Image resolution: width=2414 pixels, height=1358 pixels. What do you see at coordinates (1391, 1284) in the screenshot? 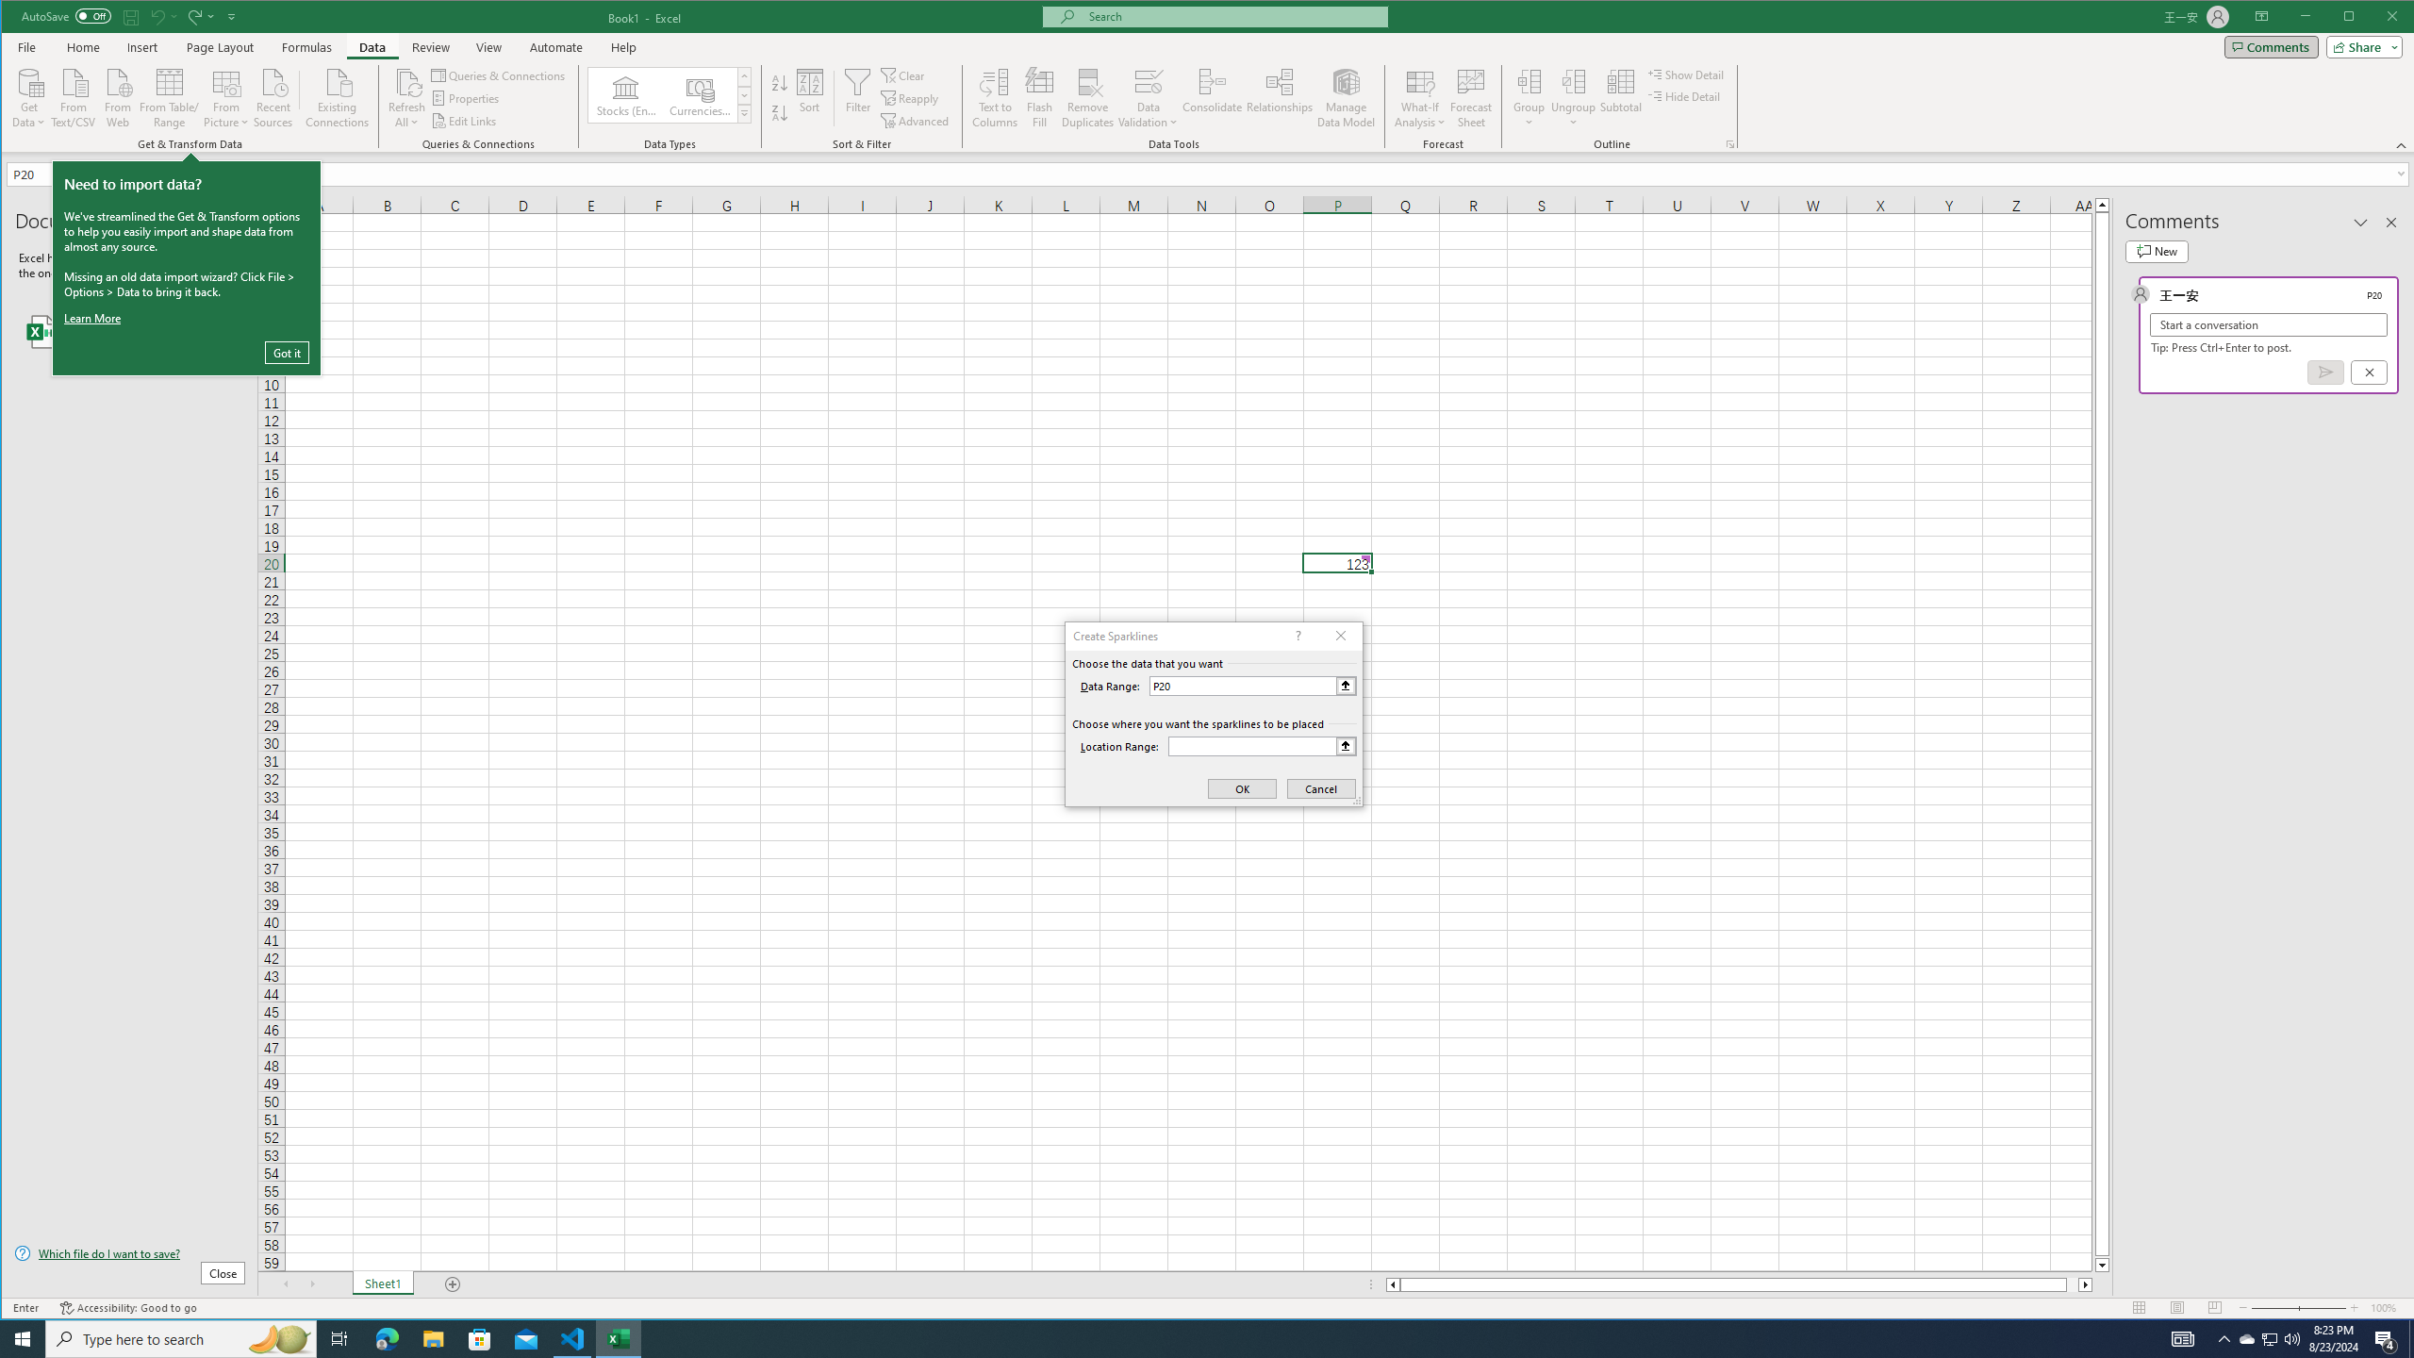
I see `Column left` at bounding box center [1391, 1284].